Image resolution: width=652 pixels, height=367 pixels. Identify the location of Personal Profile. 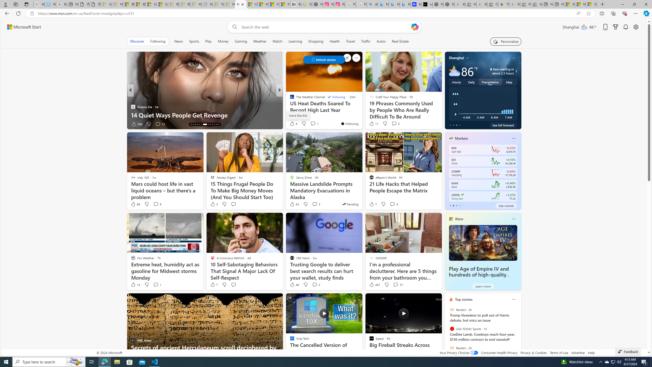
(5, 4).